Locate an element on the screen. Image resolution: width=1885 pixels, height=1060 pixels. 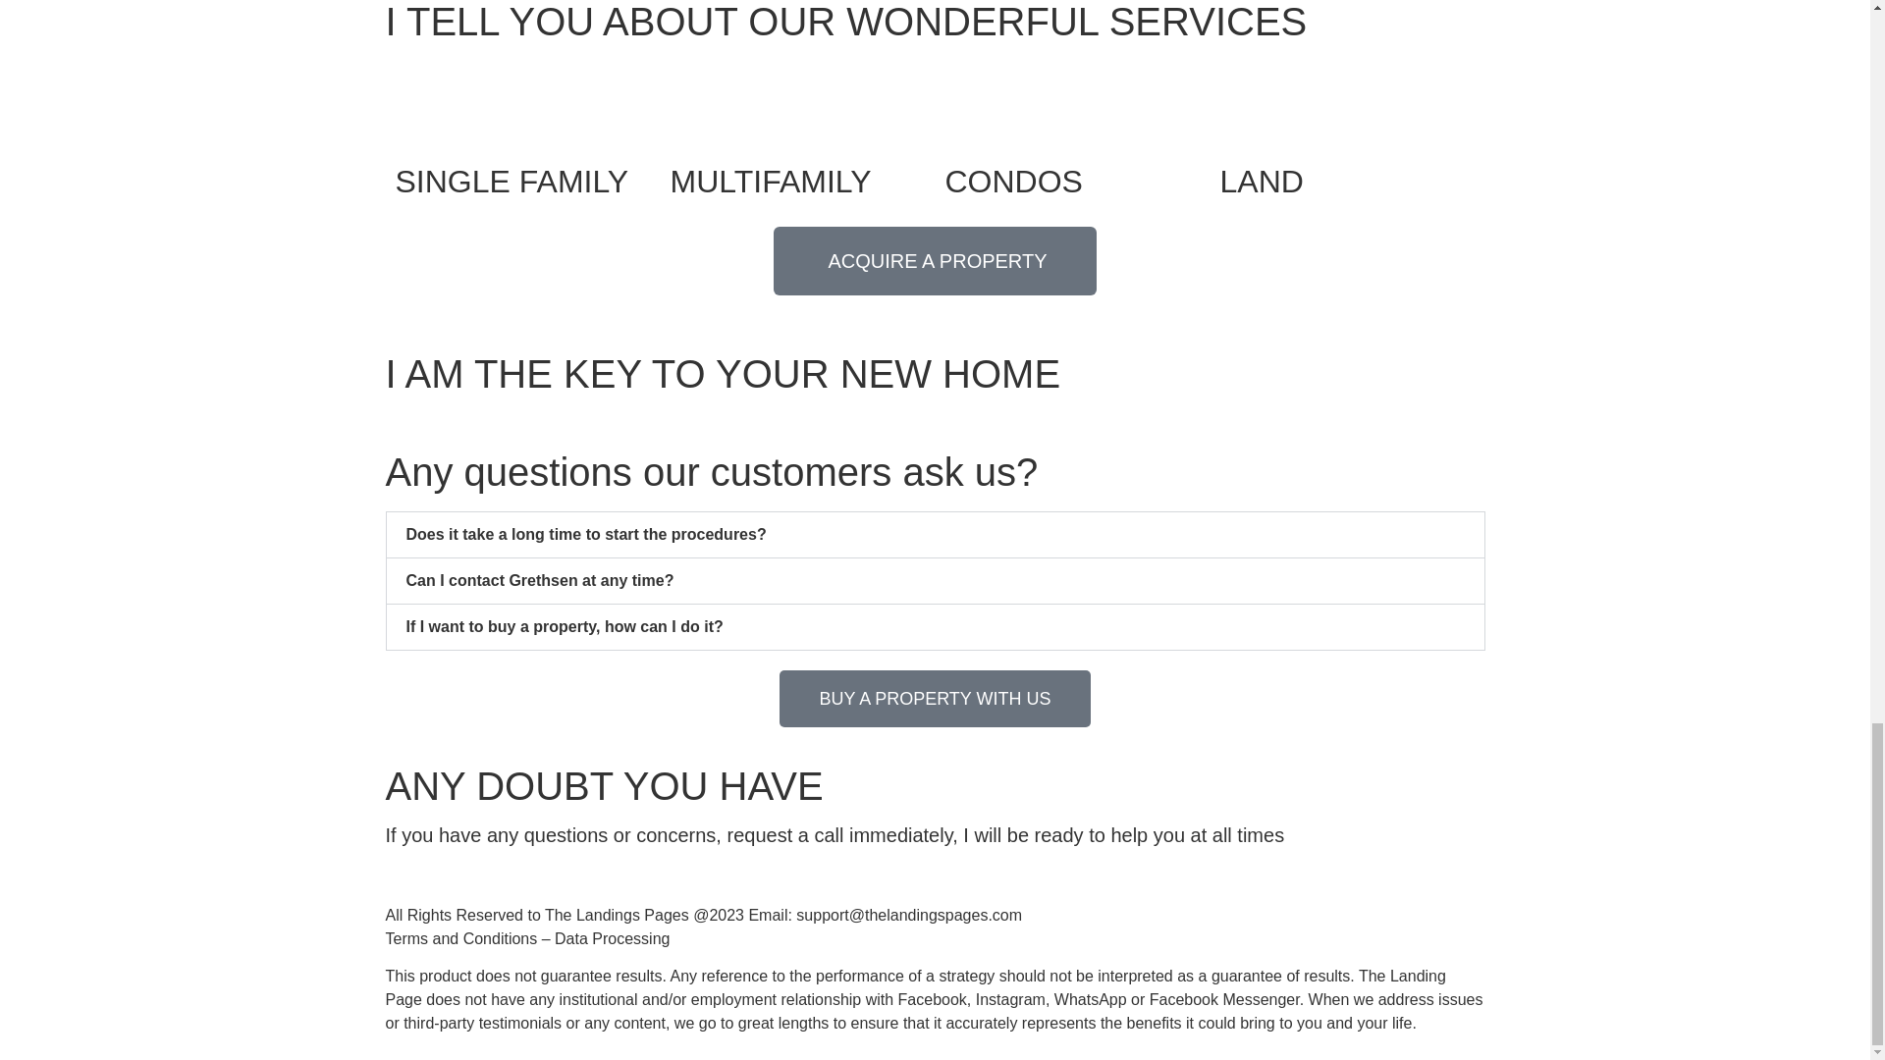
If I want to buy a property, how can I do it? is located at coordinates (565, 626).